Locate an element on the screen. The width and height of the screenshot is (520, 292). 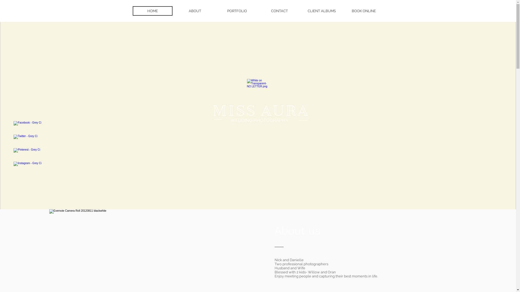
MISS AURA is located at coordinates (261, 111).